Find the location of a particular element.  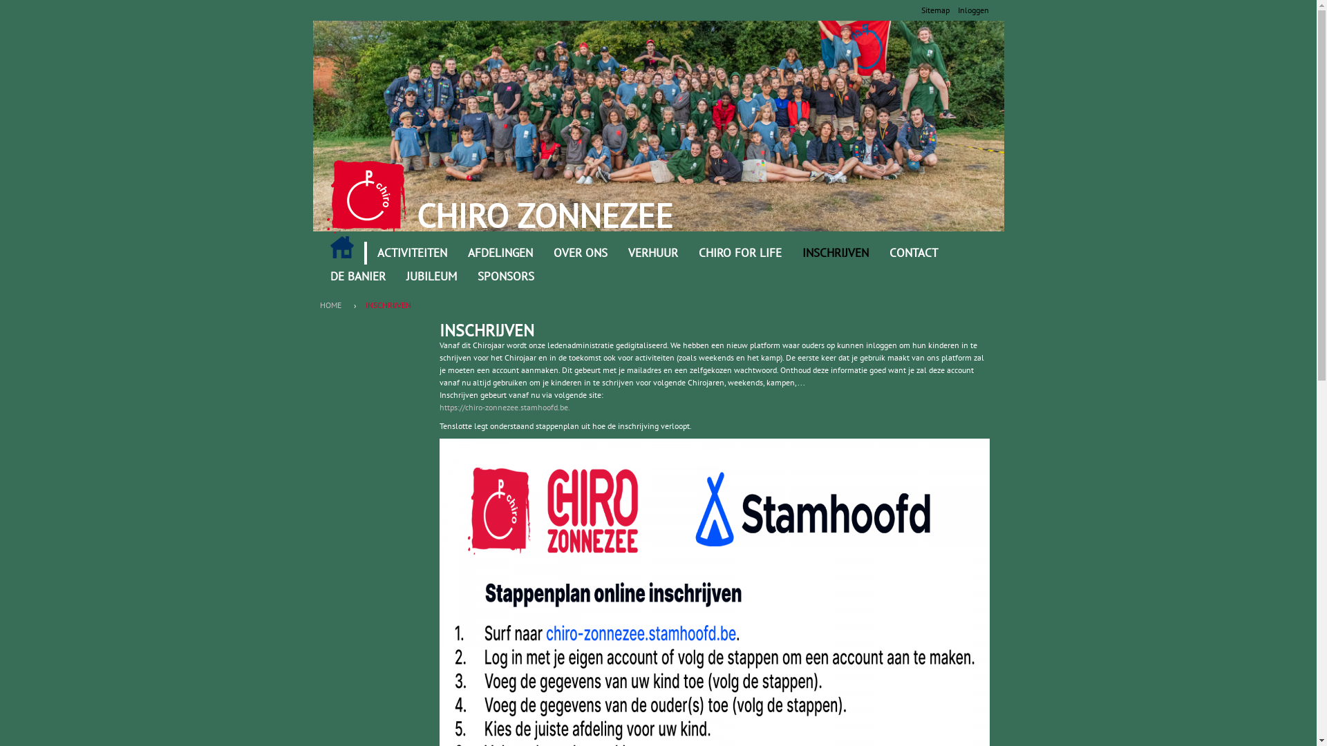

CONTACT is located at coordinates (914, 254).